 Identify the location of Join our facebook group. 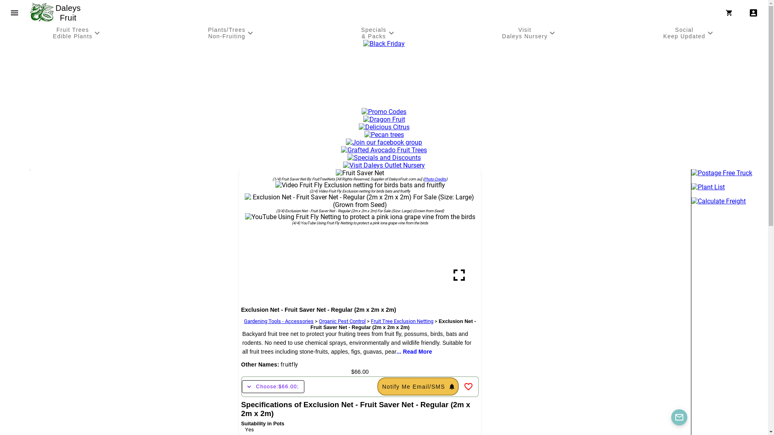
(384, 143).